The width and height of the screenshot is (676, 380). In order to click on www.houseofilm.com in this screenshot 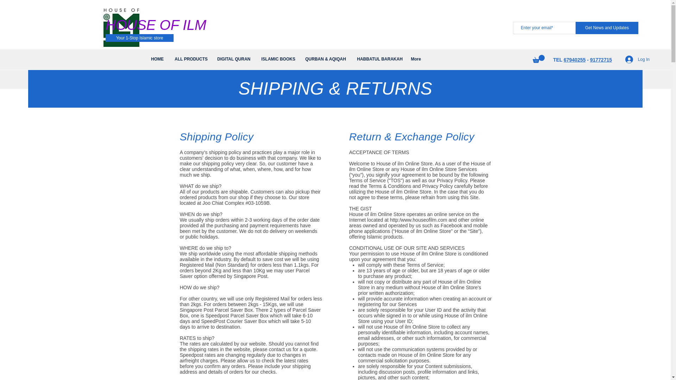, I will do `click(424, 220)`.